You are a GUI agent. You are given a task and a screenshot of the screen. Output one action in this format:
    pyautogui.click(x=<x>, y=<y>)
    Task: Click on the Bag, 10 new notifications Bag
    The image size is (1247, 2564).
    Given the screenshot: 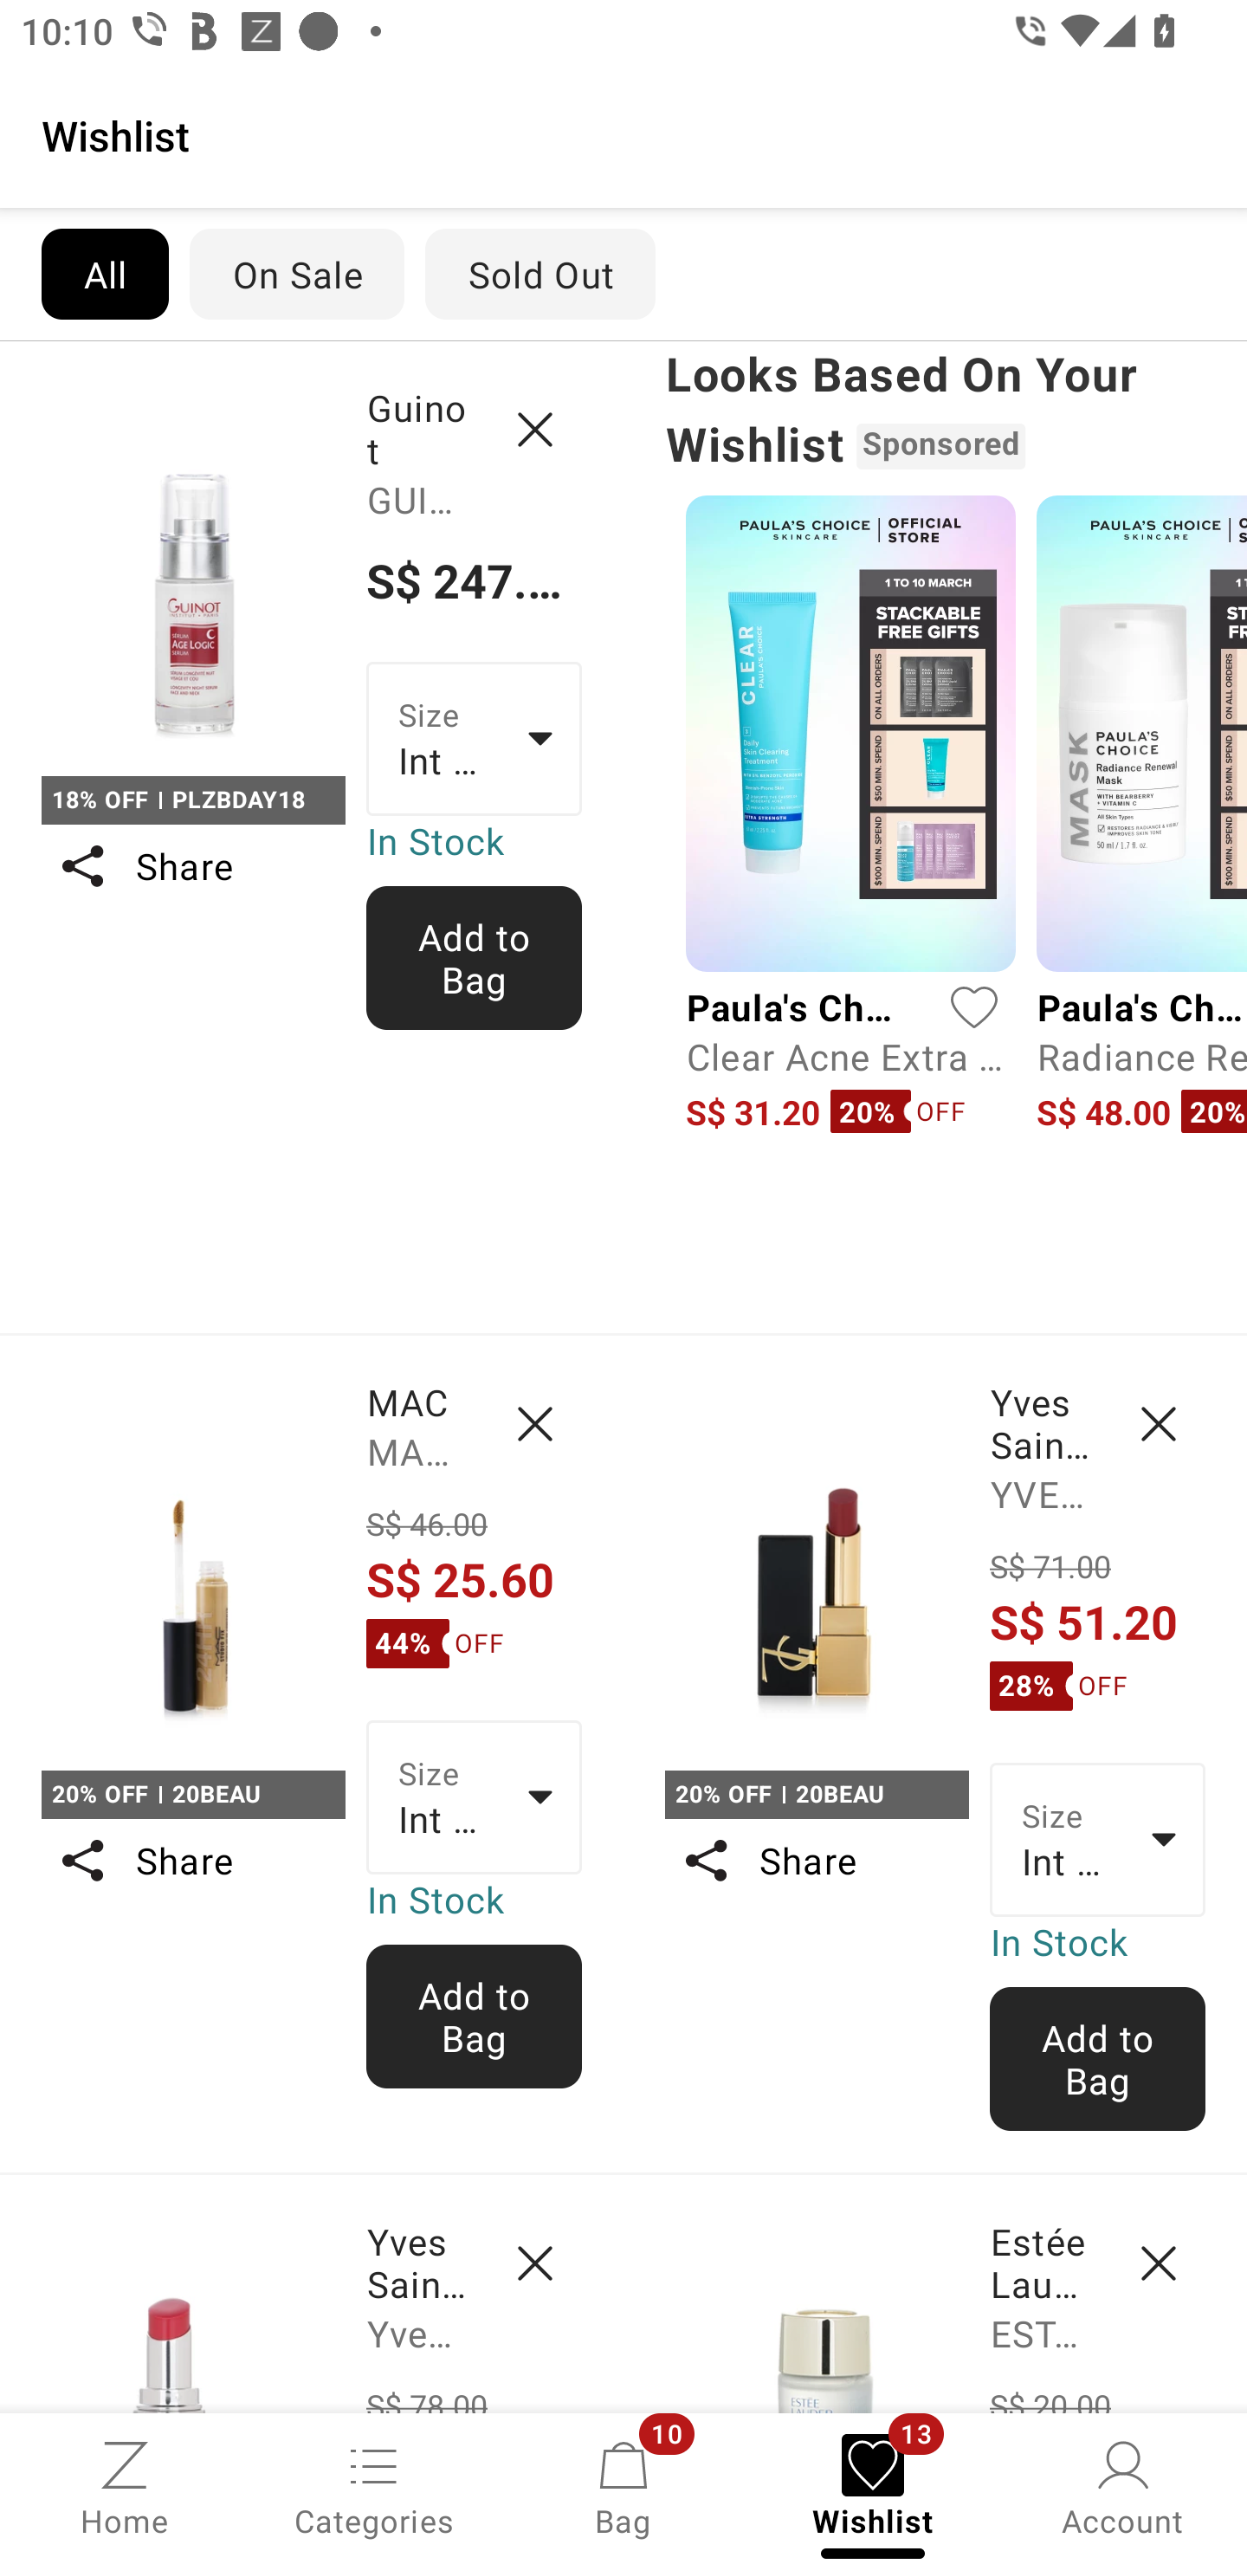 What is the action you would take?
    pyautogui.click(x=623, y=2486)
    